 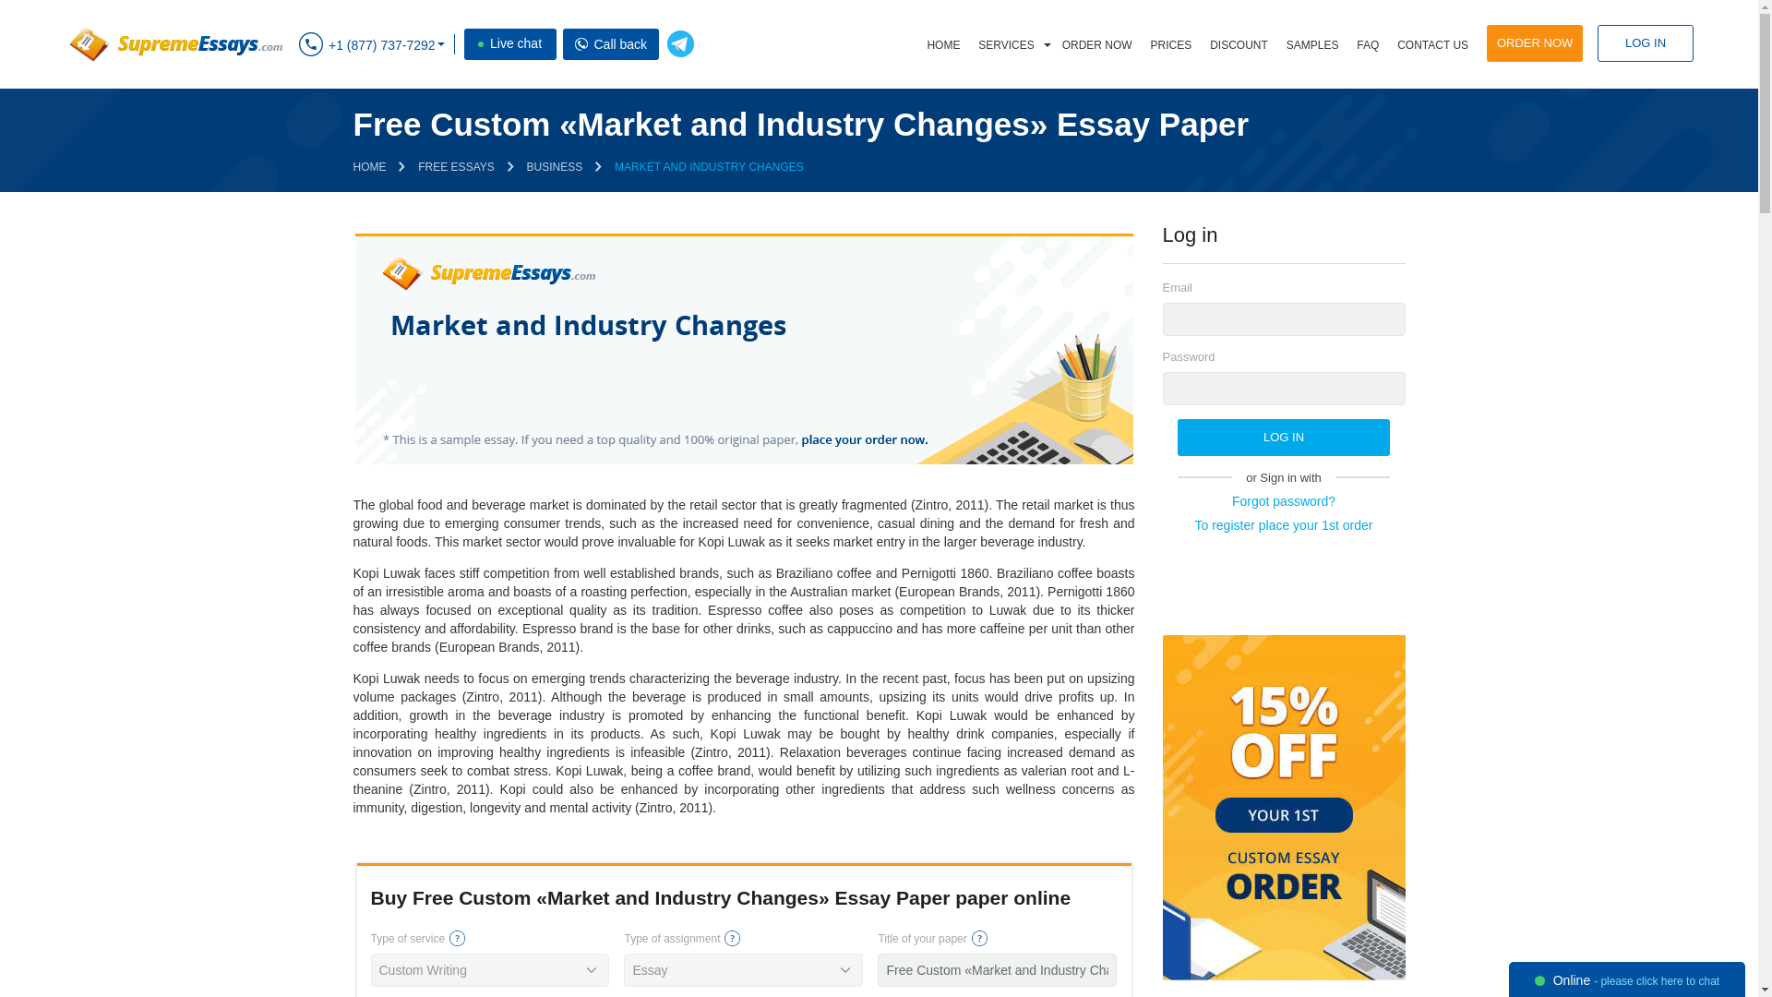 I want to click on PRICES, so click(x=1170, y=45).